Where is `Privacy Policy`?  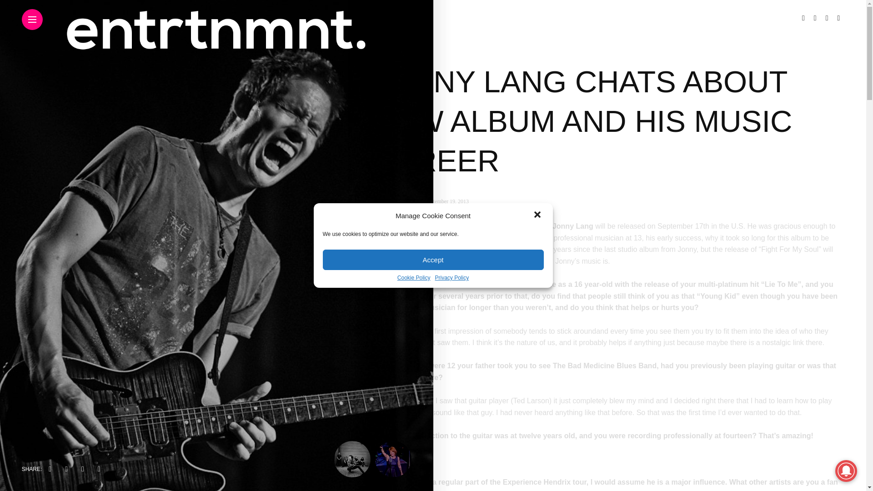 Privacy Policy is located at coordinates (452, 277).